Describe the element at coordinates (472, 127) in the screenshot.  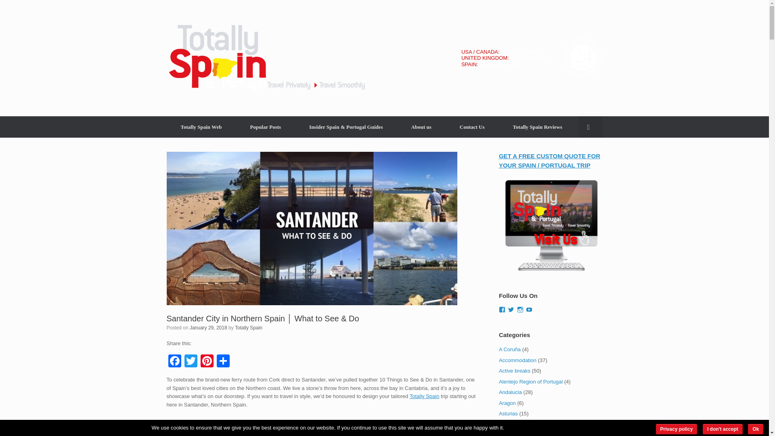
I see `Contact Totally Spain` at that location.